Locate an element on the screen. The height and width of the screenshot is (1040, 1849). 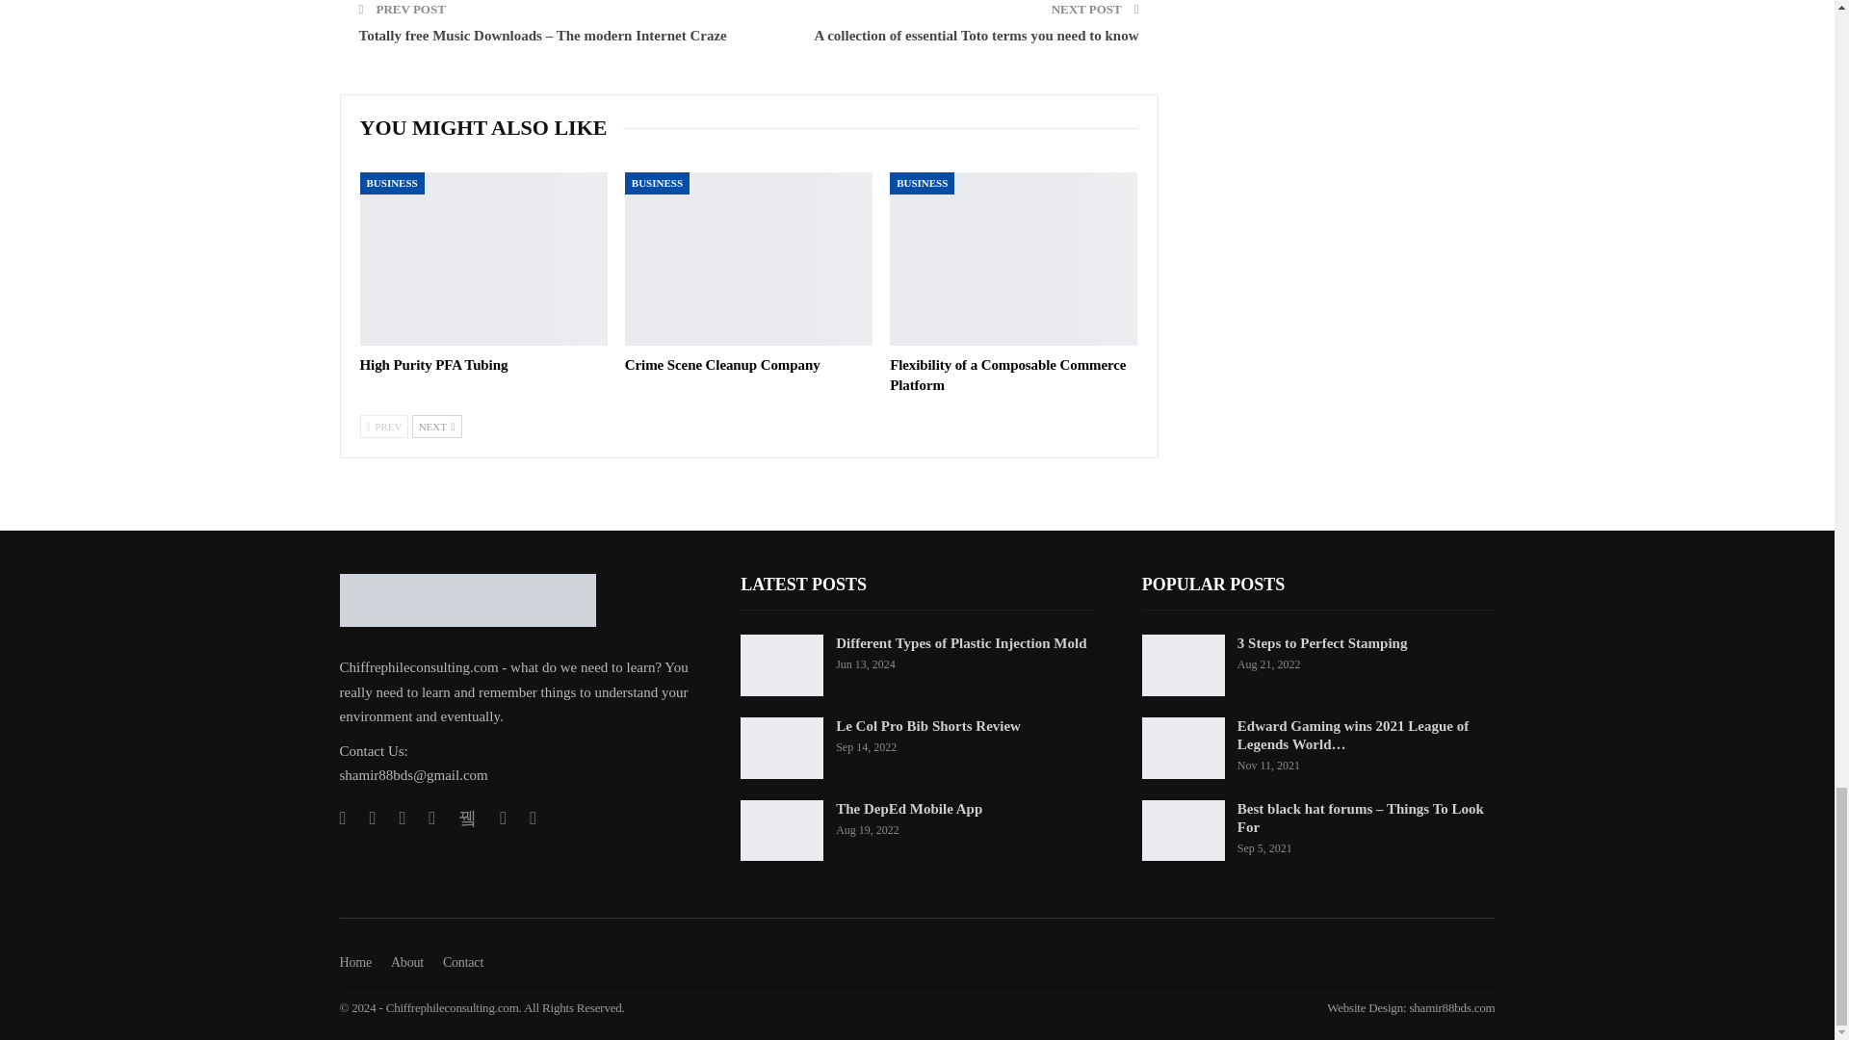
High Purity PFA Tubing is located at coordinates (483, 258).